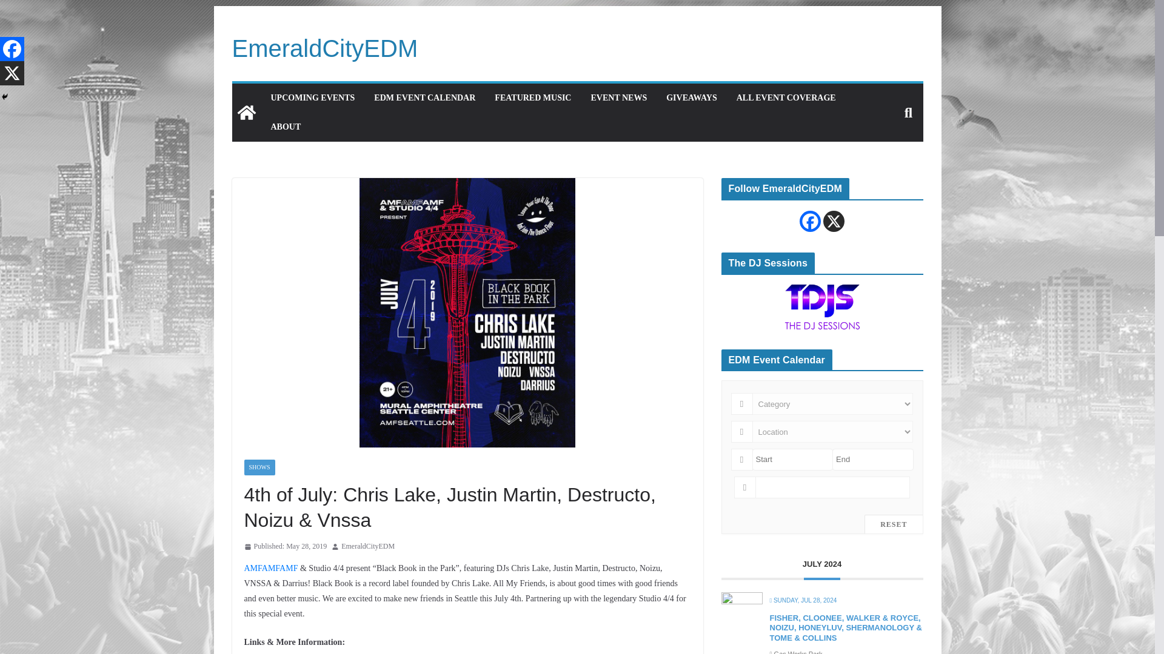  Describe the element at coordinates (270, 568) in the screenshot. I see `AMFAMFAMF` at that location.